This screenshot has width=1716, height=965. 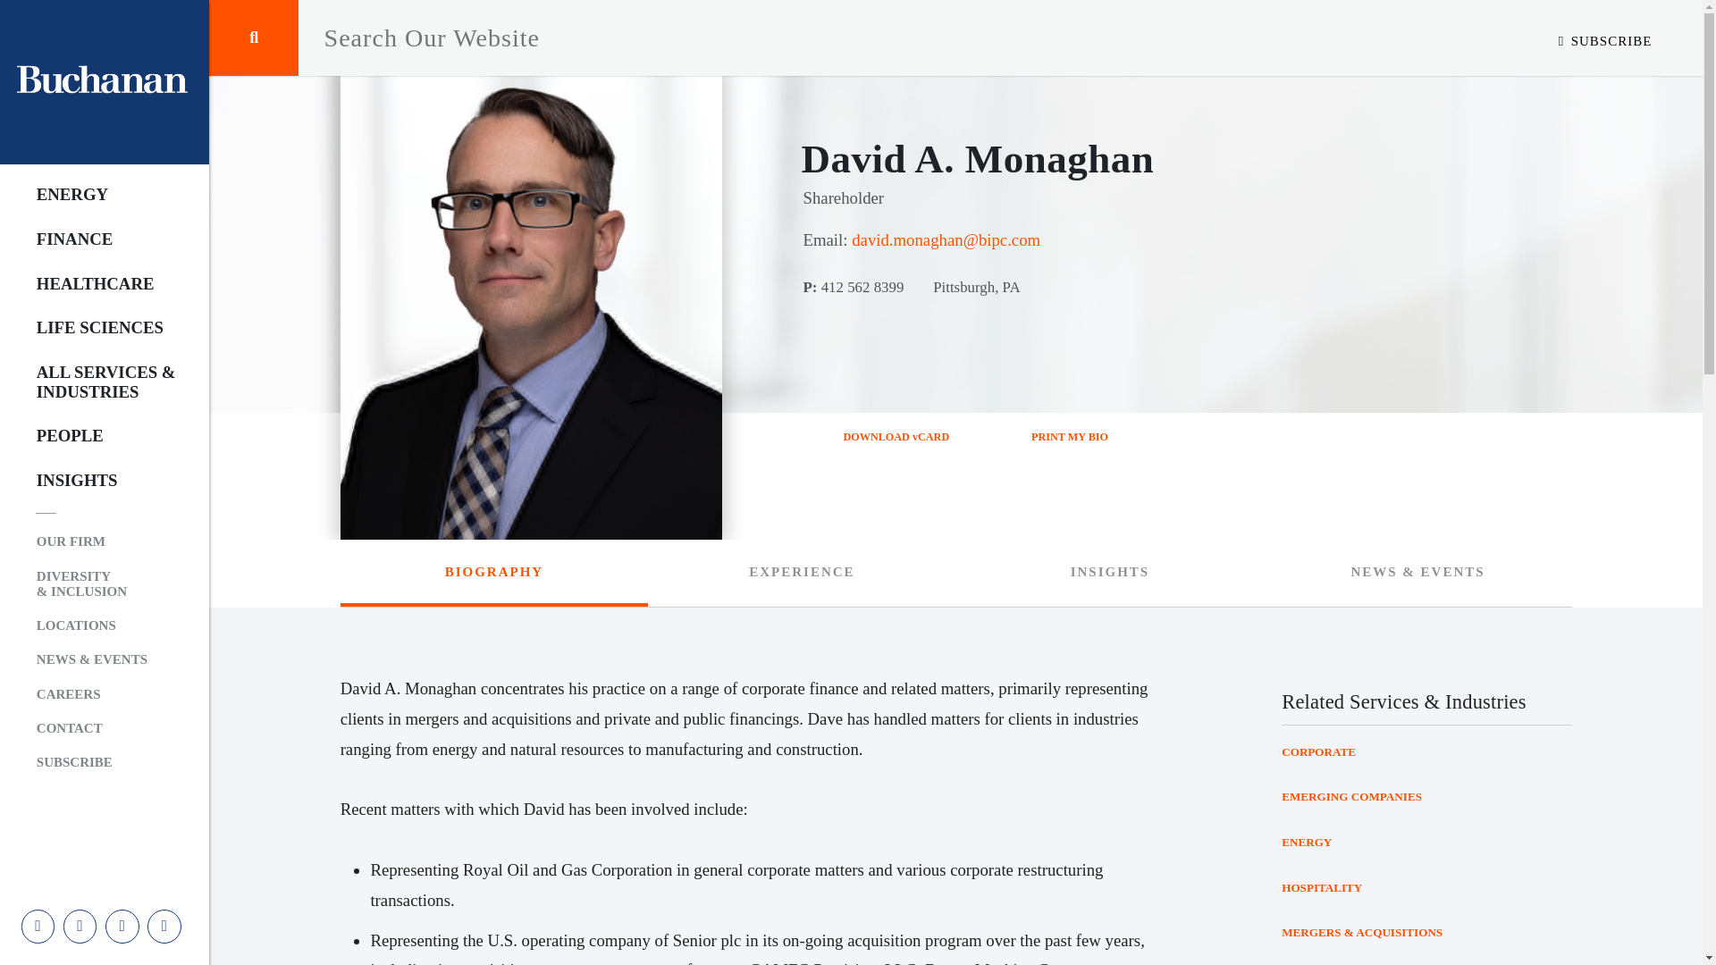 What do you see at coordinates (91, 727) in the screenshot?
I see `CONTACT` at bounding box center [91, 727].